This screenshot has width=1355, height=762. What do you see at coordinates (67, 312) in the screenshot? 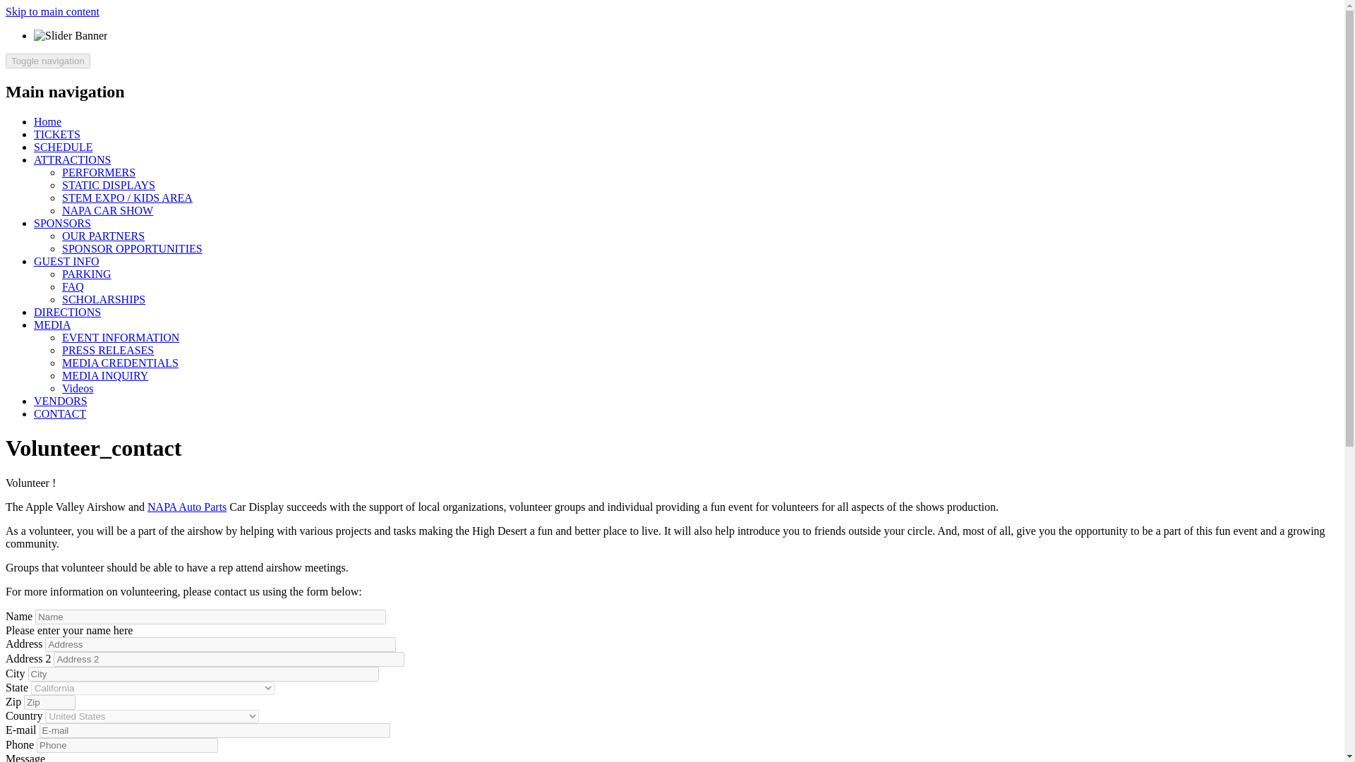
I see `DIRECTIONS` at bounding box center [67, 312].